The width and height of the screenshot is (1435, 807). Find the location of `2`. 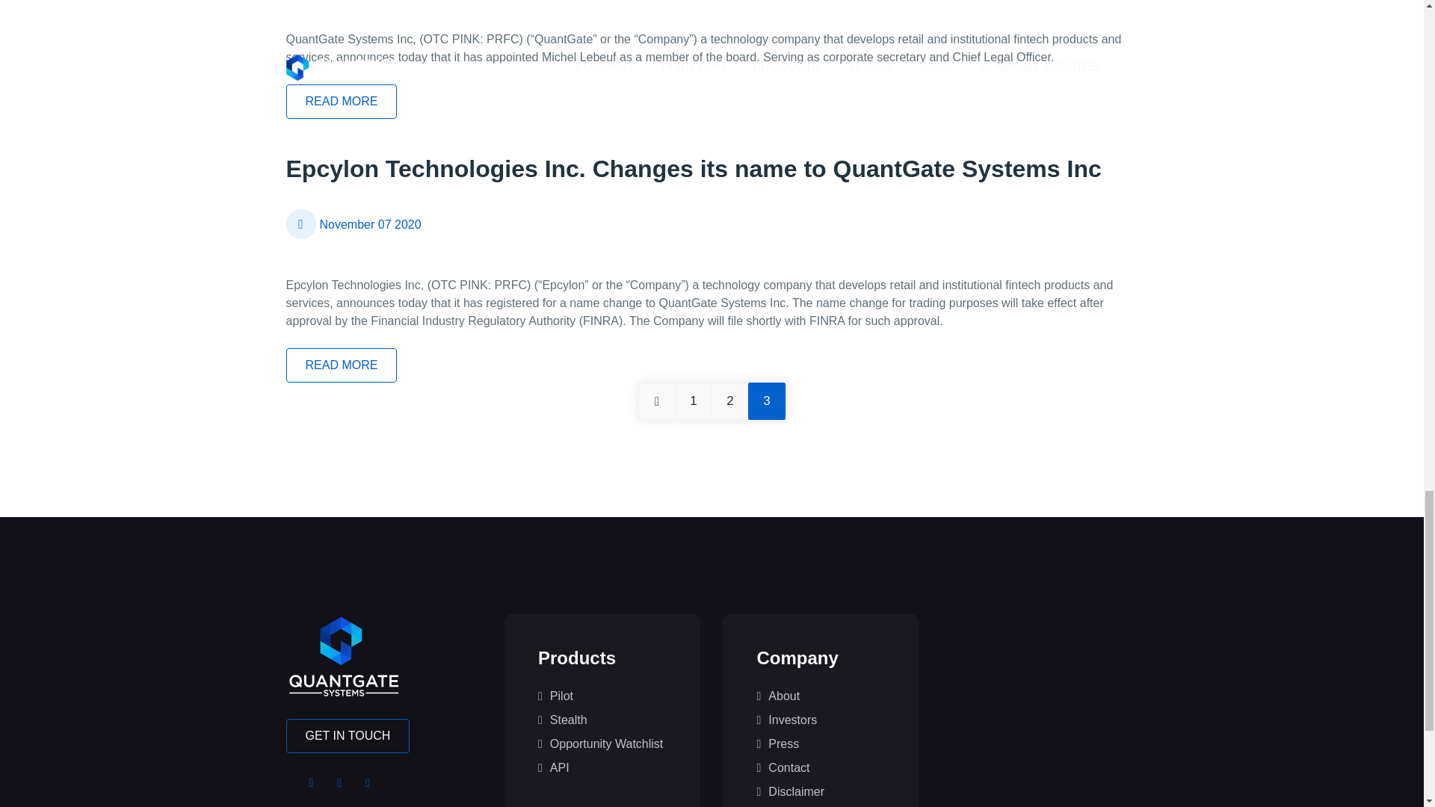

2 is located at coordinates (730, 401).